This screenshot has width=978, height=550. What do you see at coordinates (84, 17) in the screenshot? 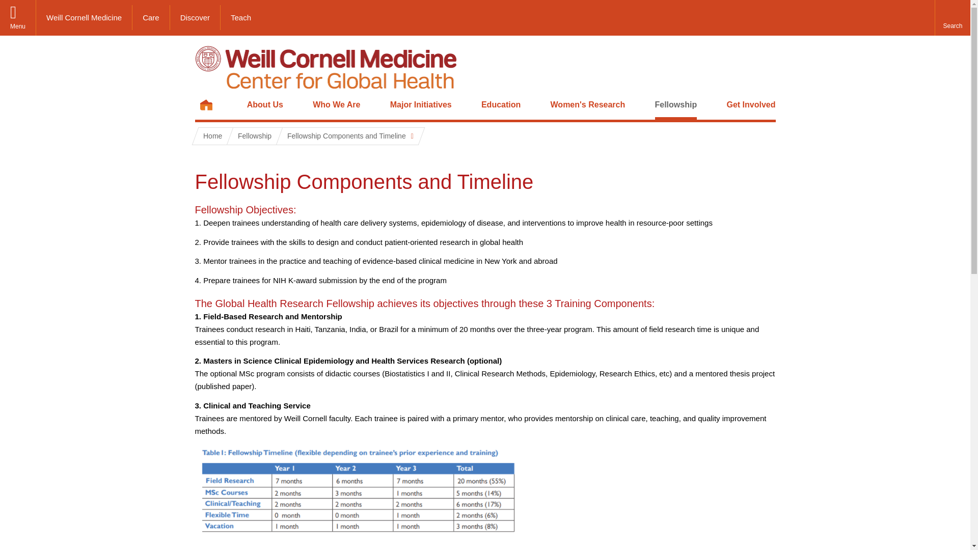
I see `Weill Cornell Medicine` at bounding box center [84, 17].